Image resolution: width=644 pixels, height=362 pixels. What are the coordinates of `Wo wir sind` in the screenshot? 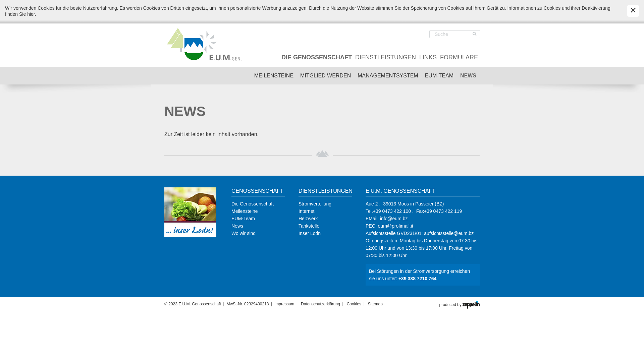 It's located at (244, 233).